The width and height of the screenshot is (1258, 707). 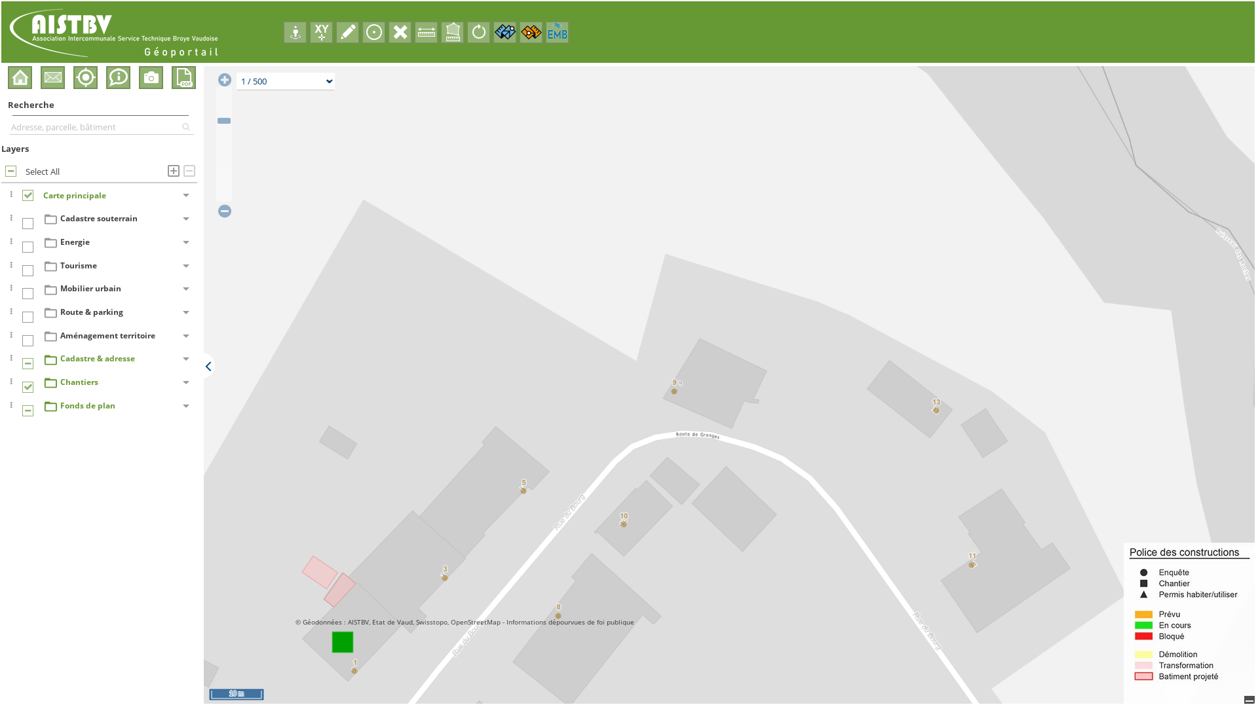 I want to click on Portail EMB, so click(x=557, y=33).